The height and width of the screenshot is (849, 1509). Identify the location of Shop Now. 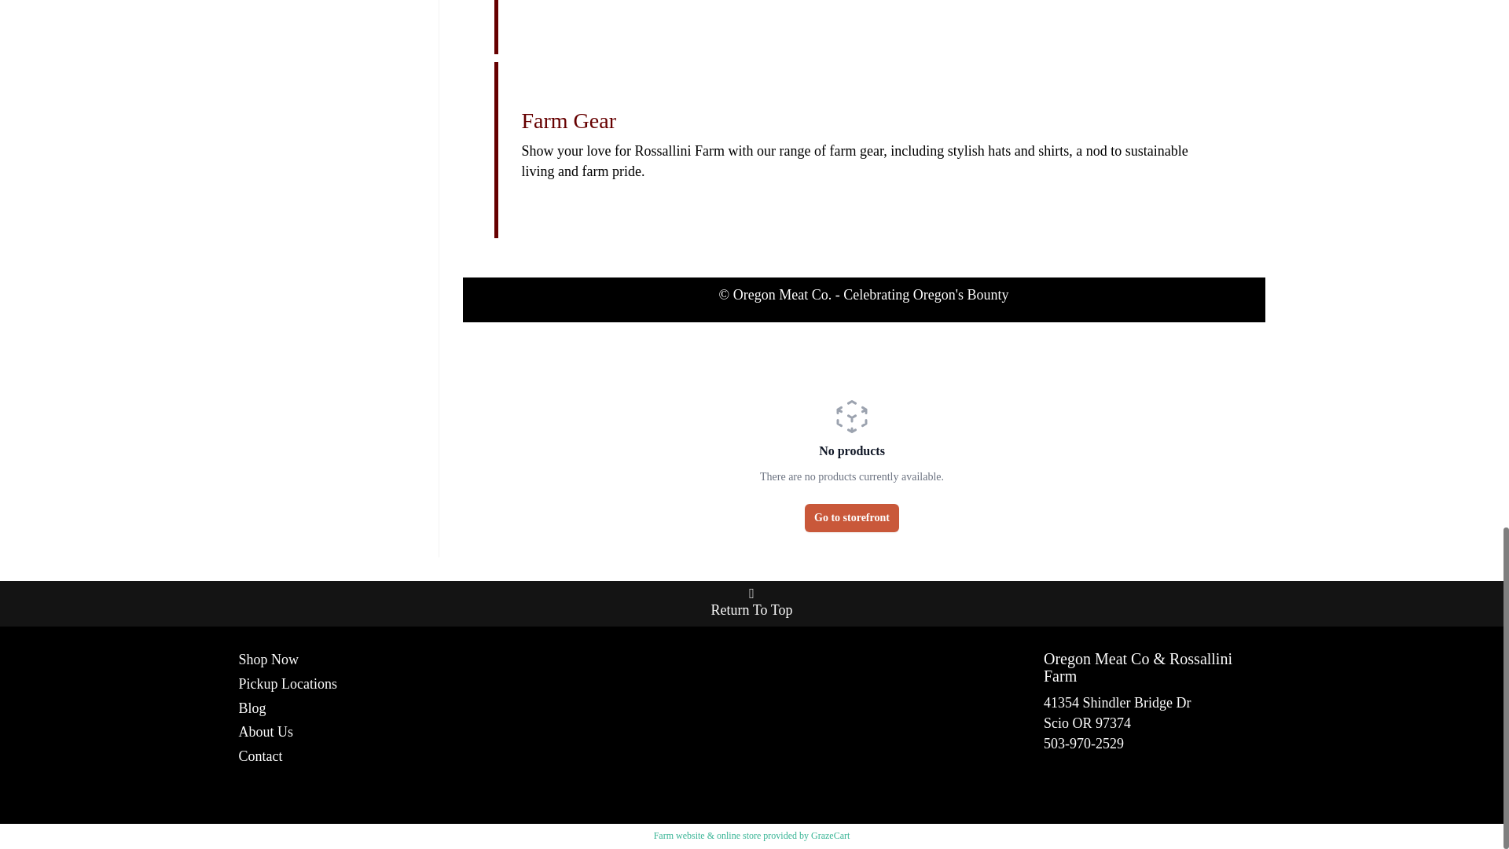
(349, 662).